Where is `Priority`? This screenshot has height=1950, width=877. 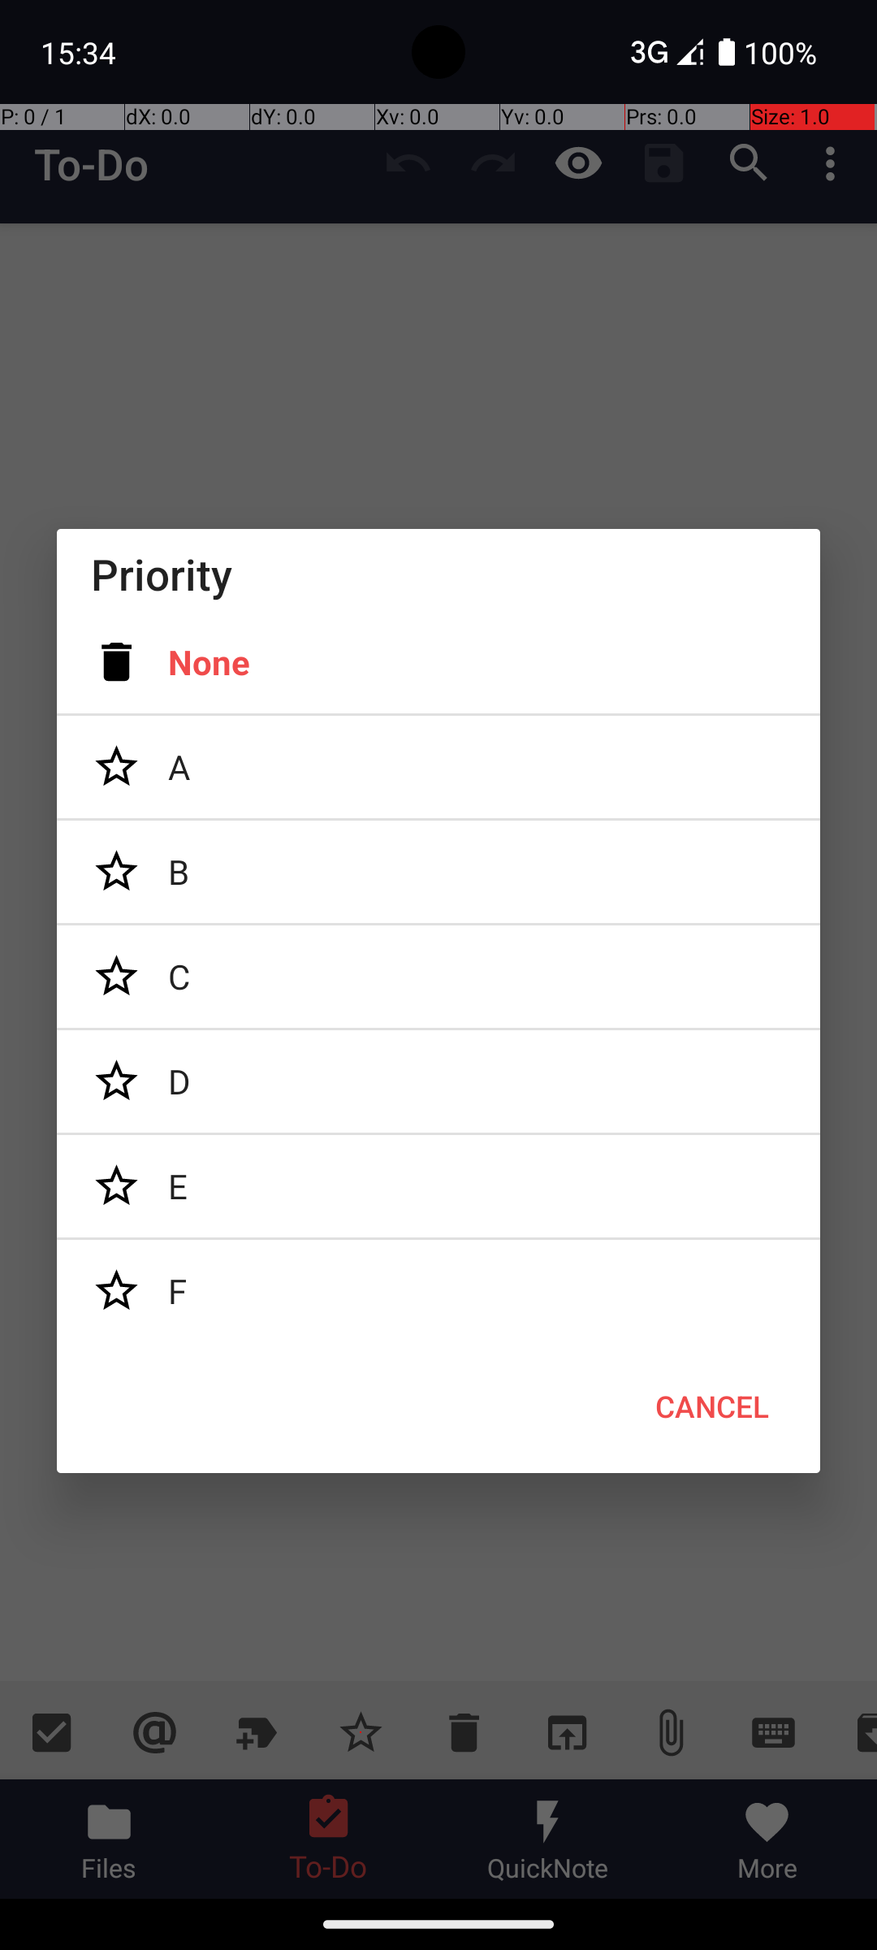 Priority is located at coordinates (438, 574).